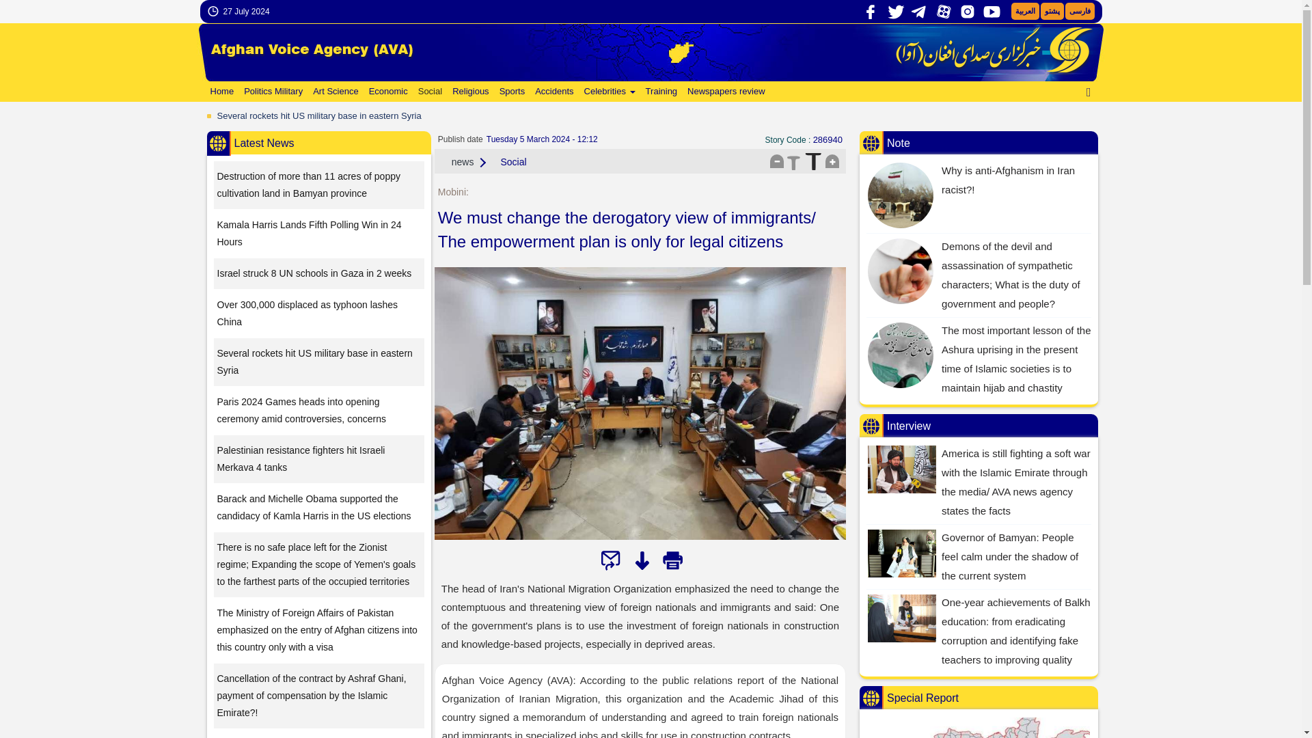 This screenshot has height=738, width=1312. Describe the element at coordinates (552, 92) in the screenshot. I see `Accidents` at that location.